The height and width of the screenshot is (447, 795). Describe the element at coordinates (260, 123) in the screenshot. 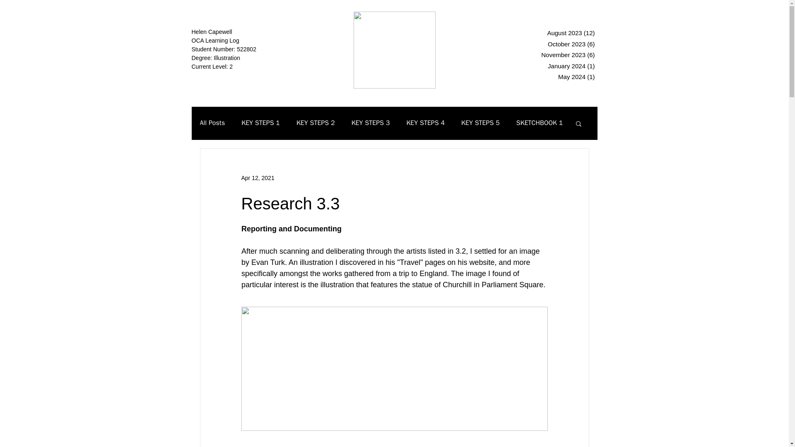

I see `KEY STEPS 1` at that location.